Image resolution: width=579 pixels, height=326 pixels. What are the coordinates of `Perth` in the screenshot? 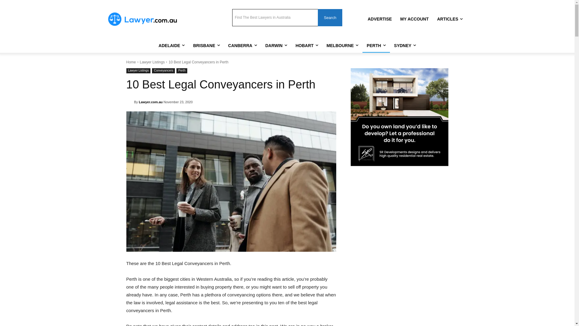 It's located at (182, 71).